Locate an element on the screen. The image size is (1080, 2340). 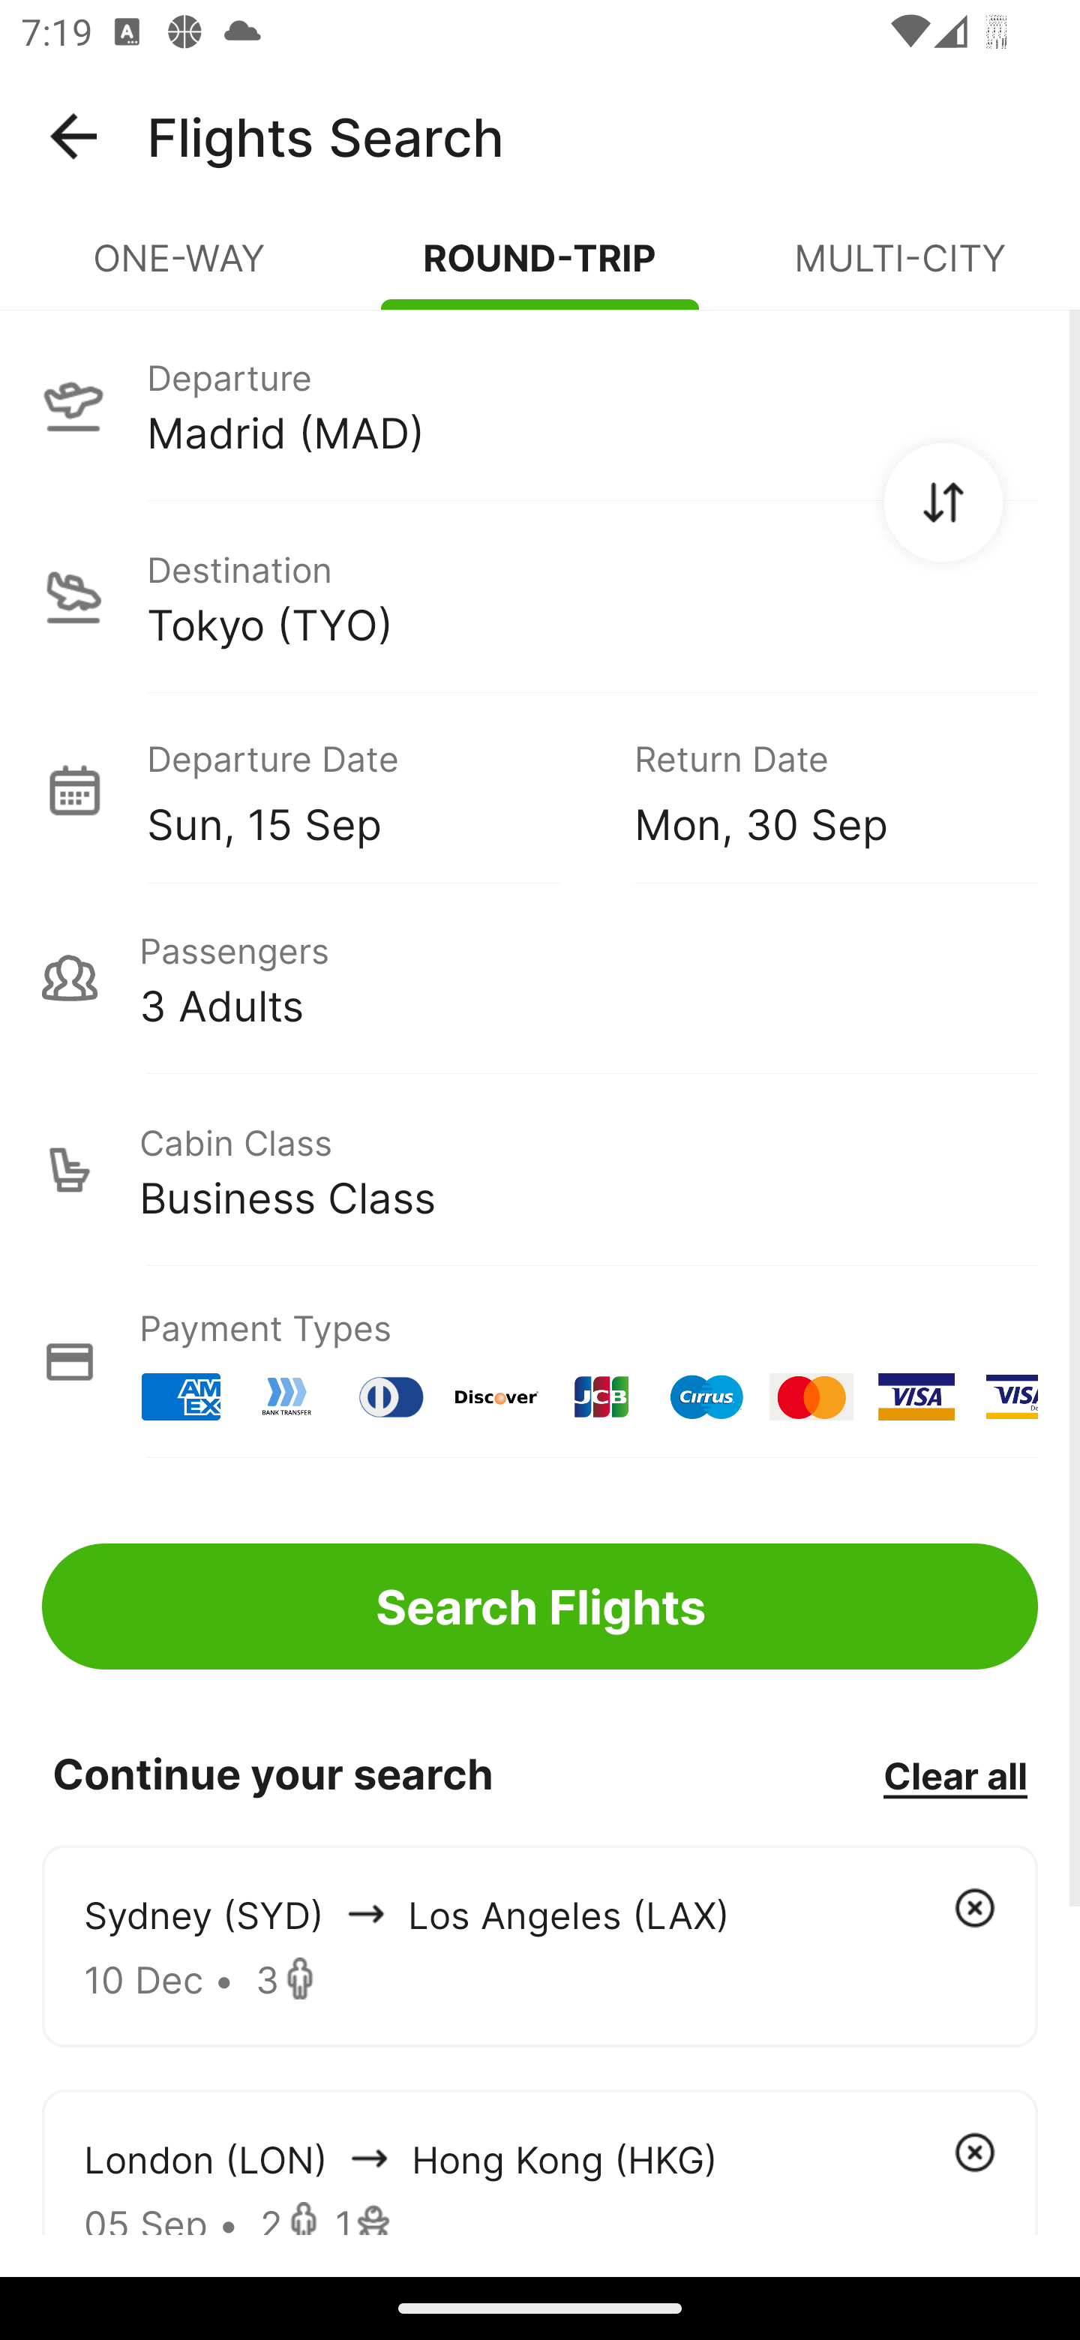
Passengers 3 Adults is located at coordinates (540, 978).